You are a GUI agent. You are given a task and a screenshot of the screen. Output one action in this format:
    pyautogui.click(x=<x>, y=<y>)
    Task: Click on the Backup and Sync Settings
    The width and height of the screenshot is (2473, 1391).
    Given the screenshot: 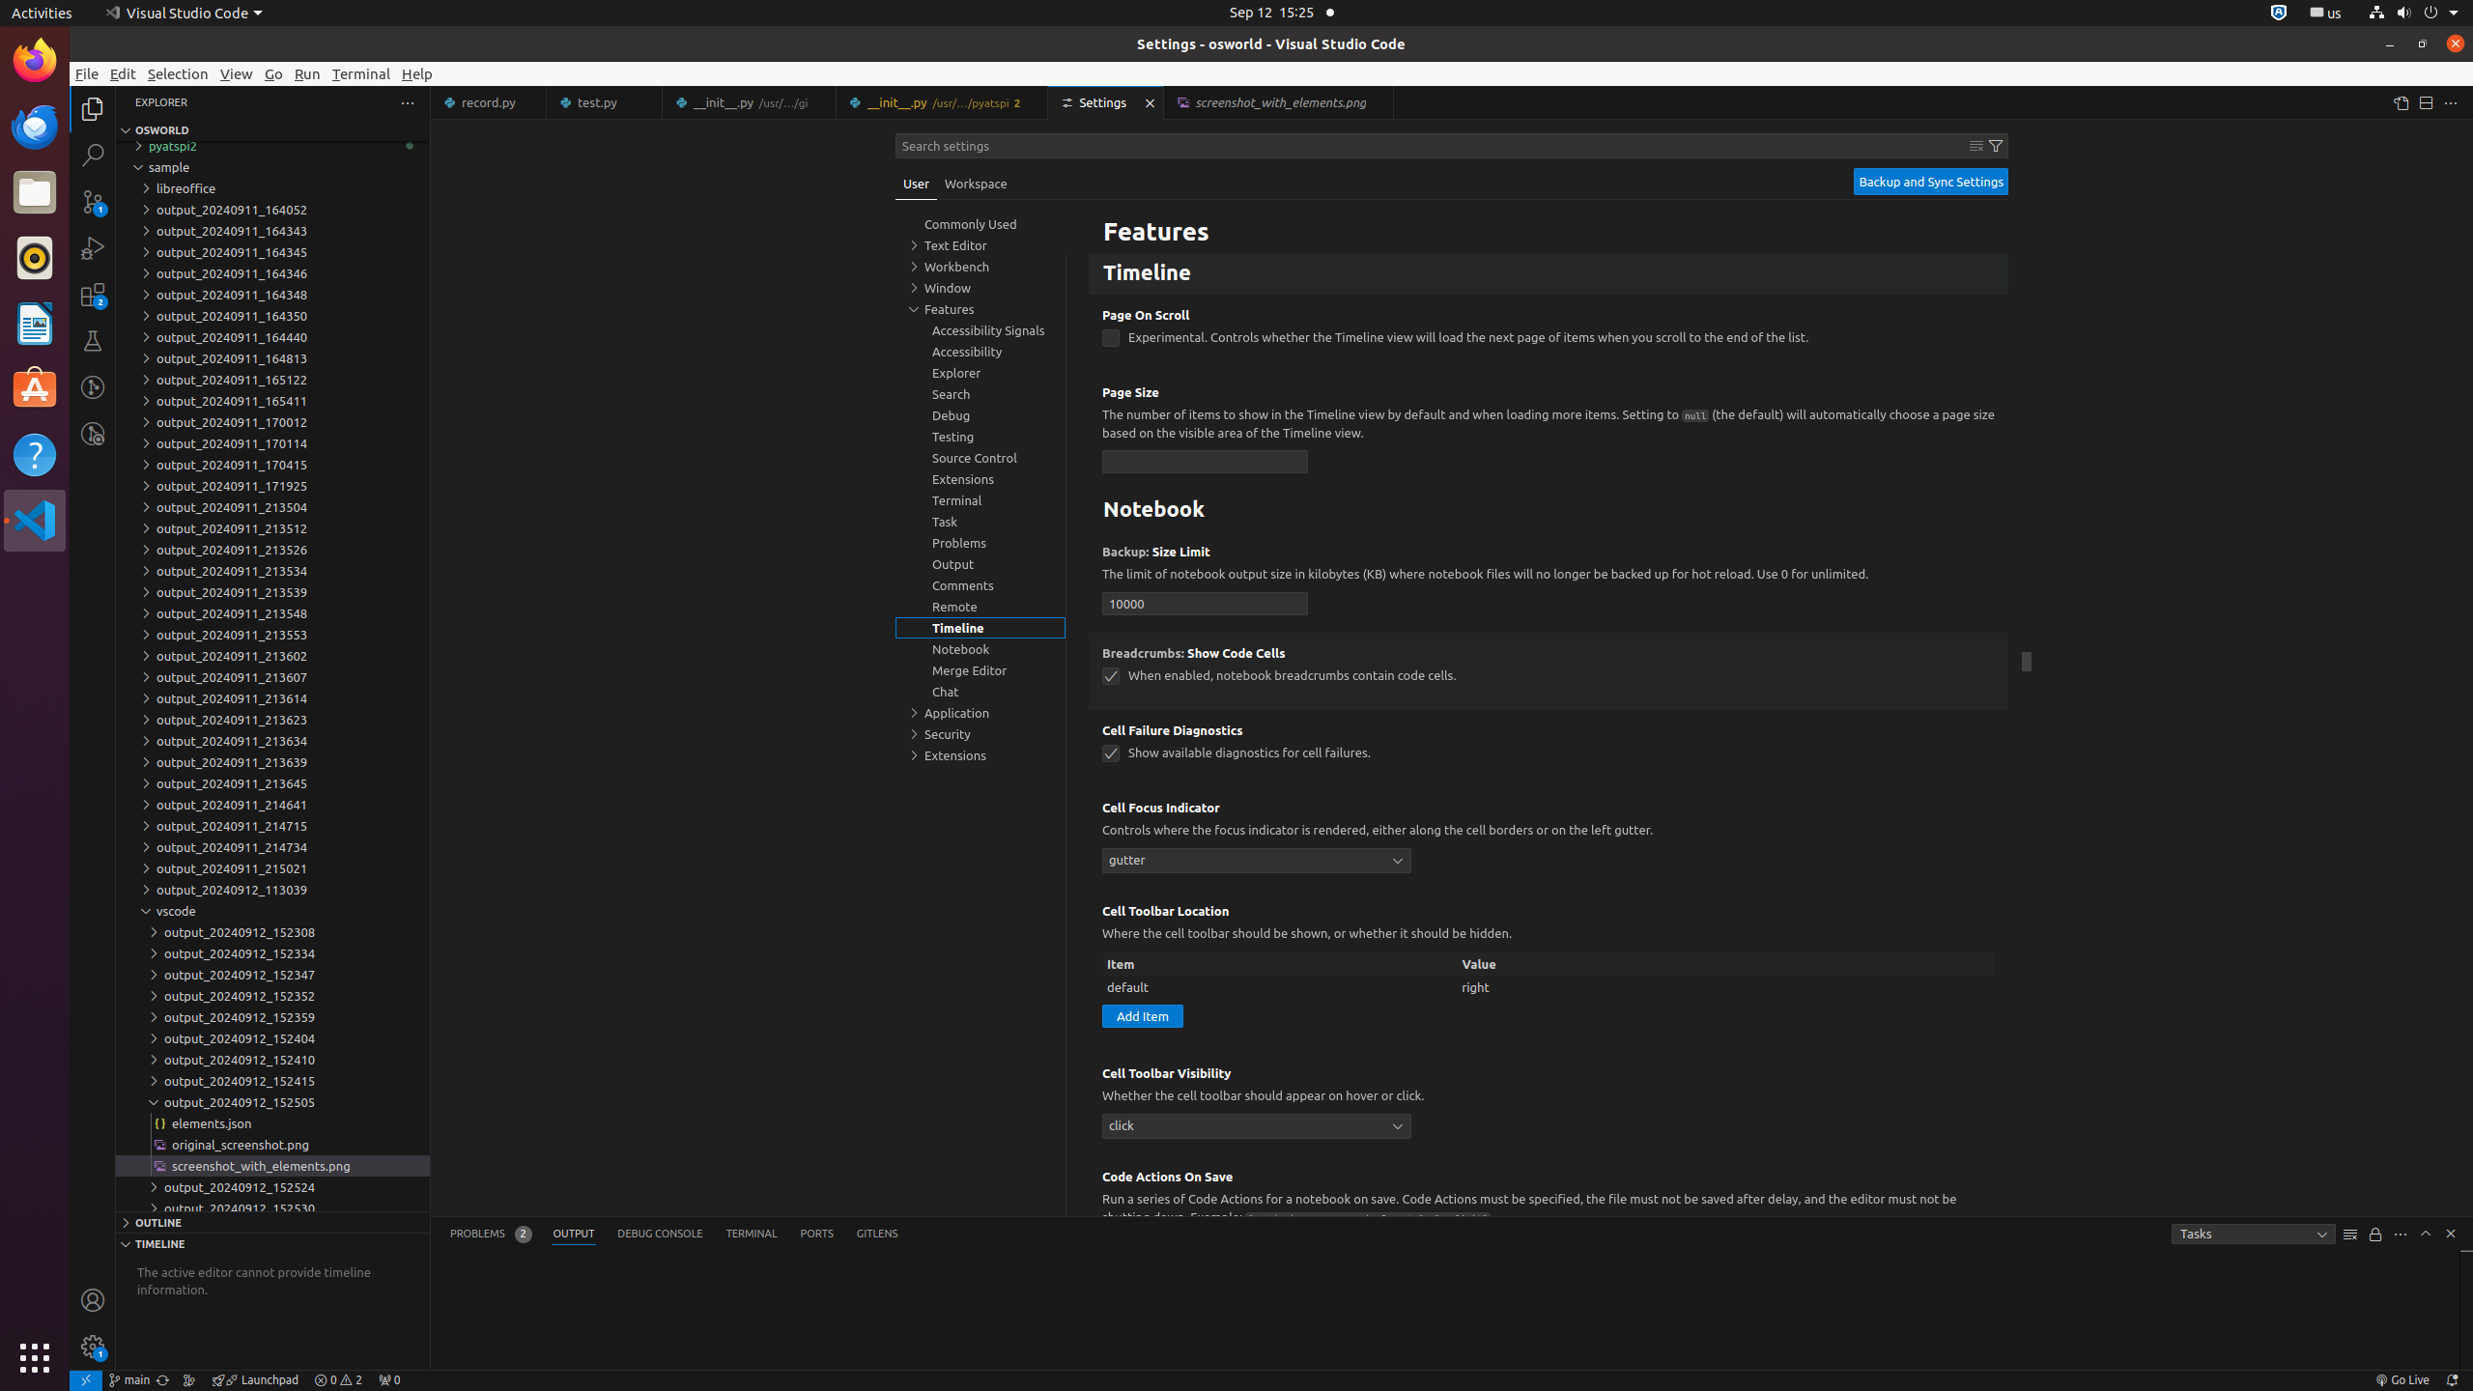 What is the action you would take?
    pyautogui.click(x=1931, y=182)
    